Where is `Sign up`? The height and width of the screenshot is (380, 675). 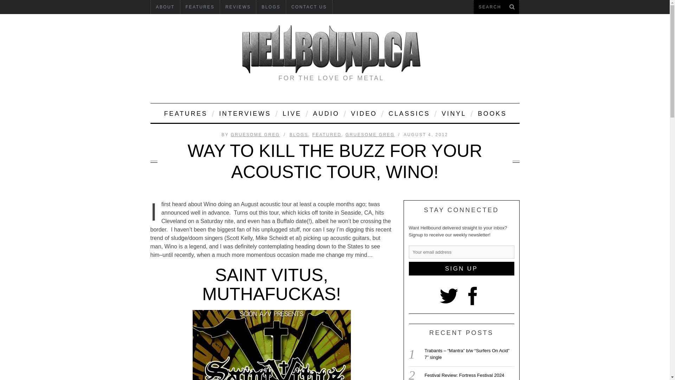 Sign up is located at coordinates (461, 269).